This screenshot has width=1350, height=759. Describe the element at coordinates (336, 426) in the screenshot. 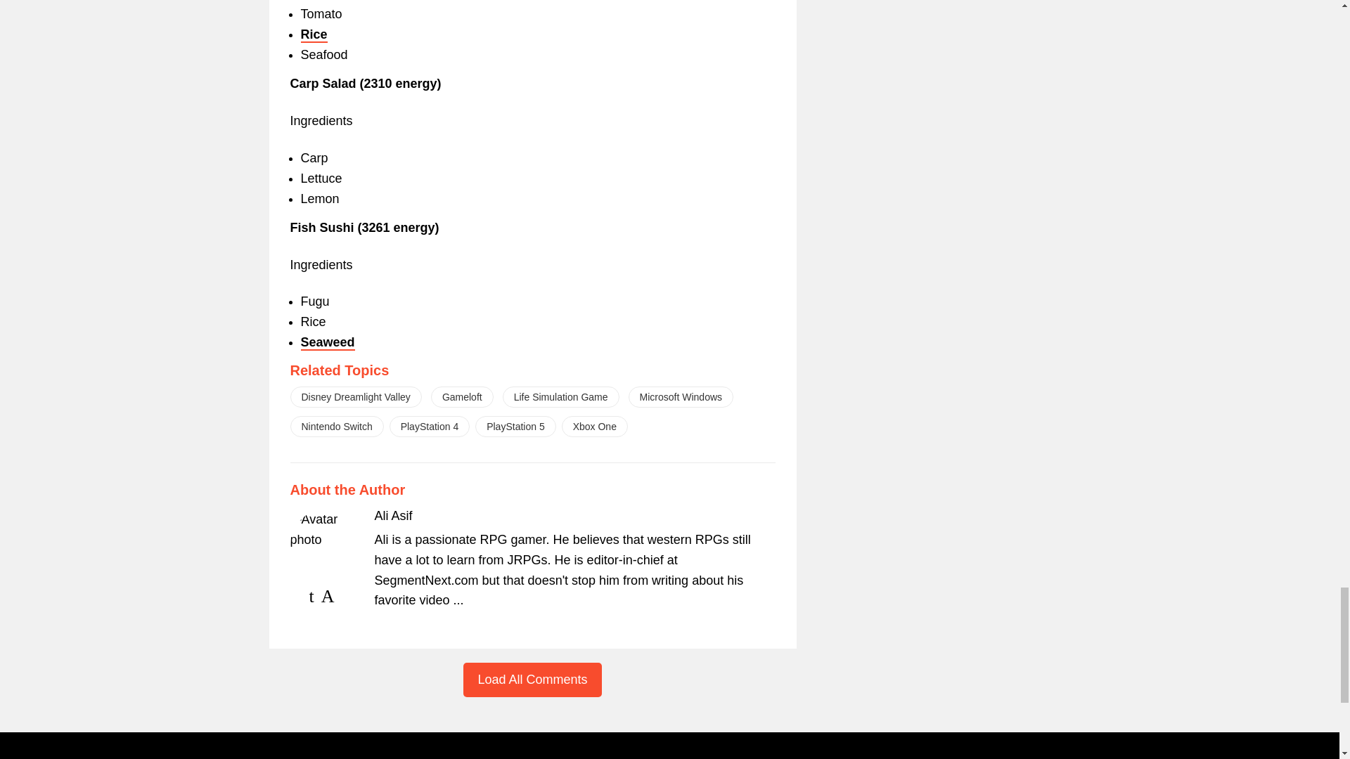

I see `Nintendo Switch` at that location.